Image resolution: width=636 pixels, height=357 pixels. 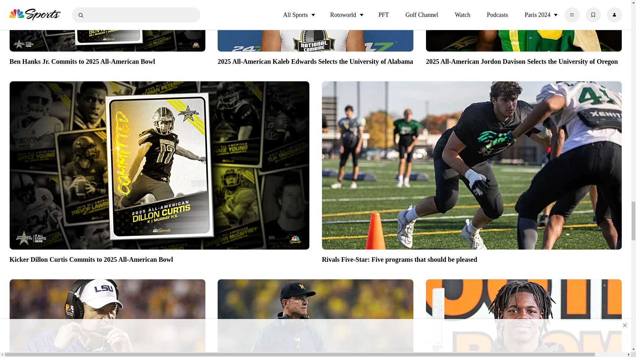 I want to click on Ben Hanks Jr. Commits to 2025 All-American Bowl, so click(x=107, y=60).